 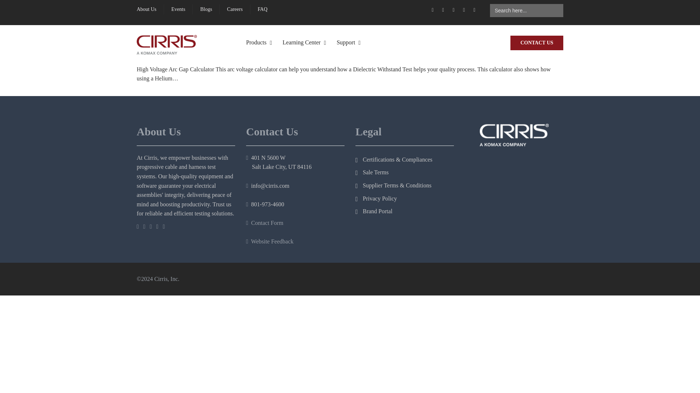 What do you see at coordinates (314, 156) in the screenshot?
I see `Custom Solutions` at bounding box center [314, 156].